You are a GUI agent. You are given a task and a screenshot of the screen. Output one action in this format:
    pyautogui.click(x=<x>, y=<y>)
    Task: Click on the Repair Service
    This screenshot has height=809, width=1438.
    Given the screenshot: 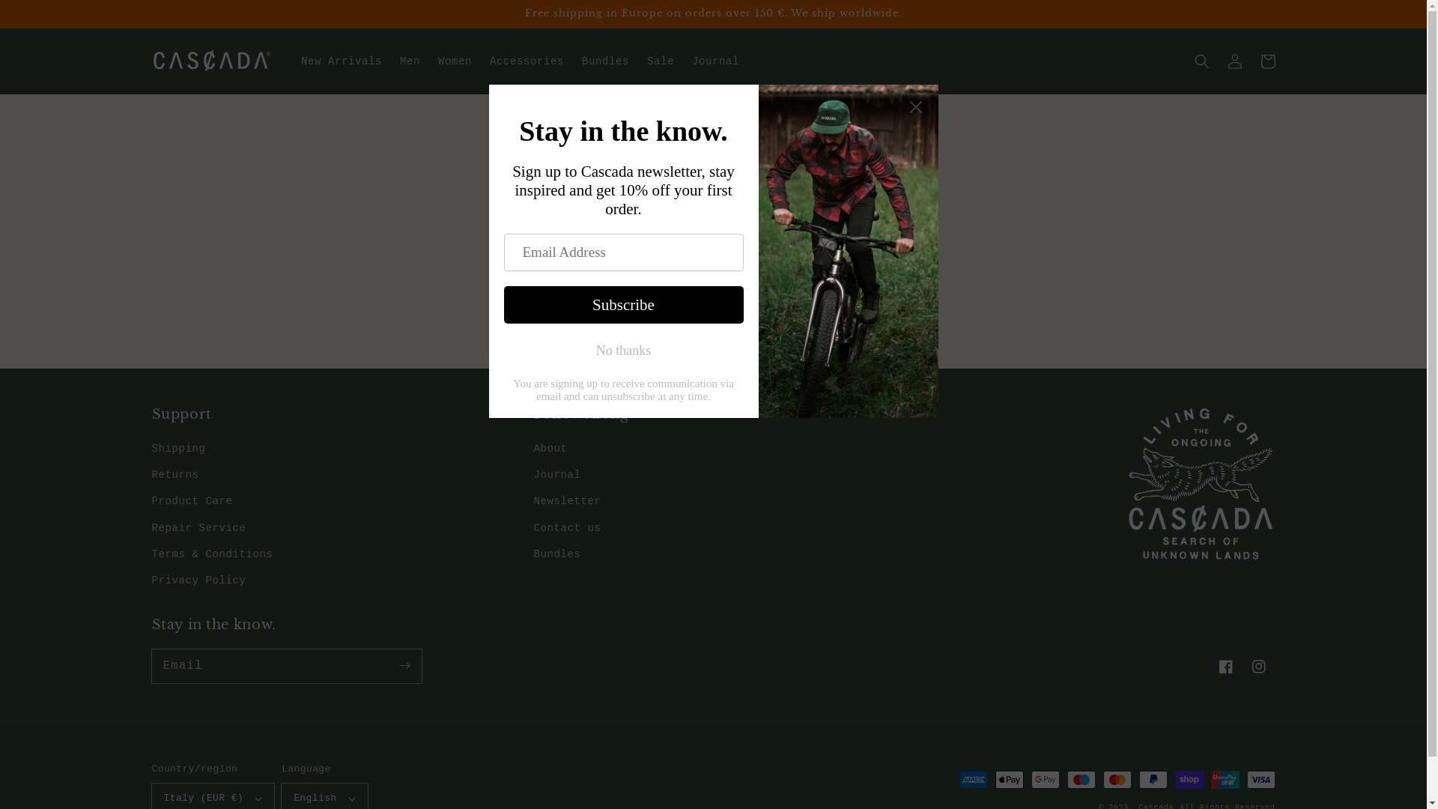 What is the action you would take?
    pyautogui.click(x=198, y=529)
    